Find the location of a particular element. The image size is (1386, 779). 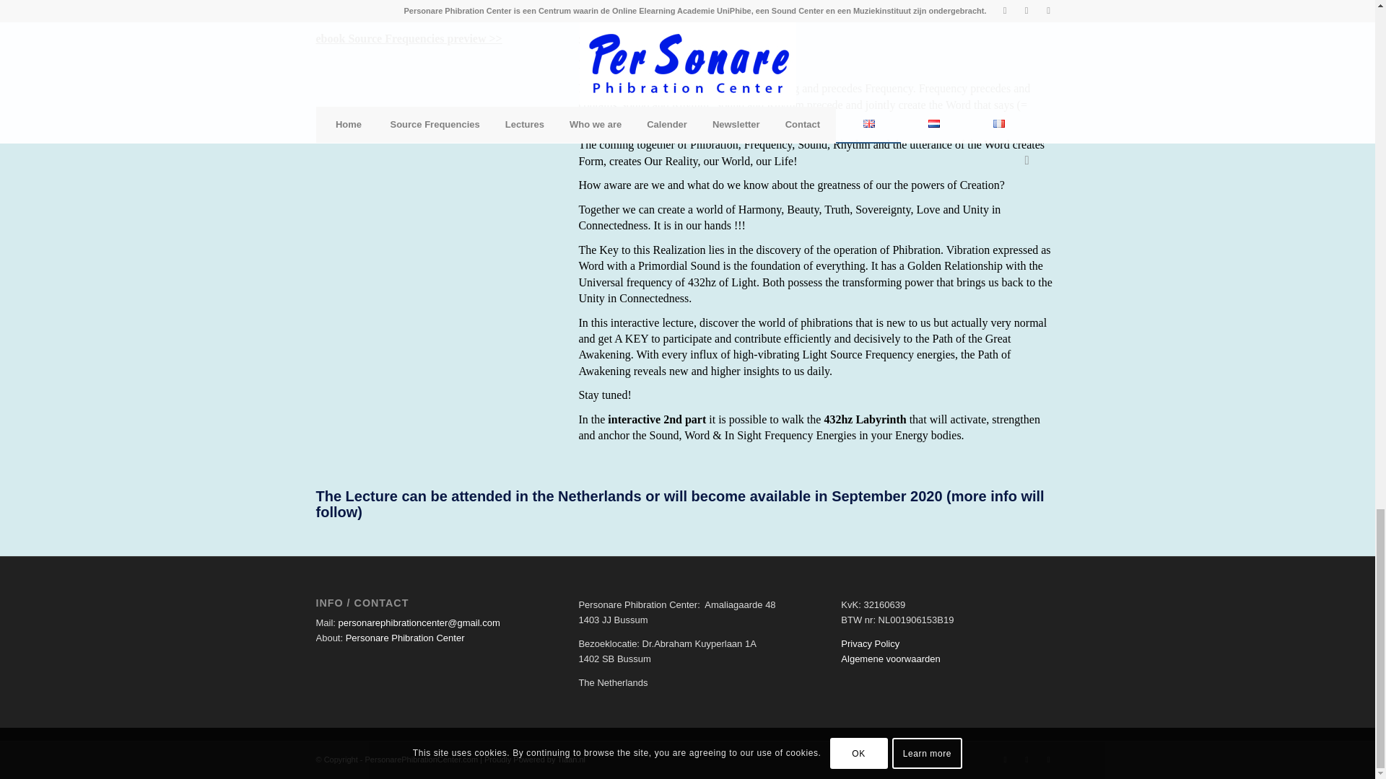

Personare Phibration Center is located at coordinates (404, 638).